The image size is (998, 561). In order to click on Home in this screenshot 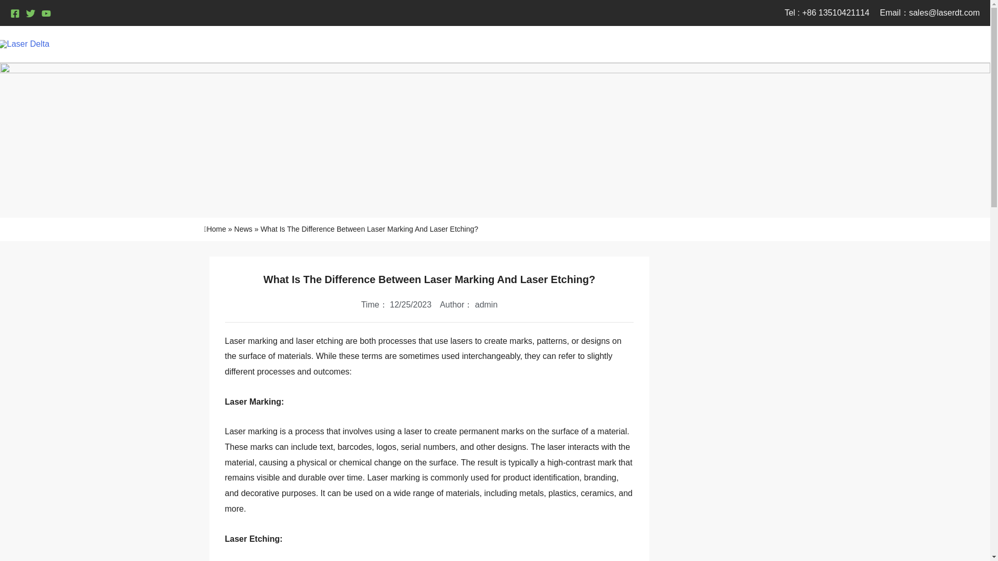, I will do `click(677, 44)`.